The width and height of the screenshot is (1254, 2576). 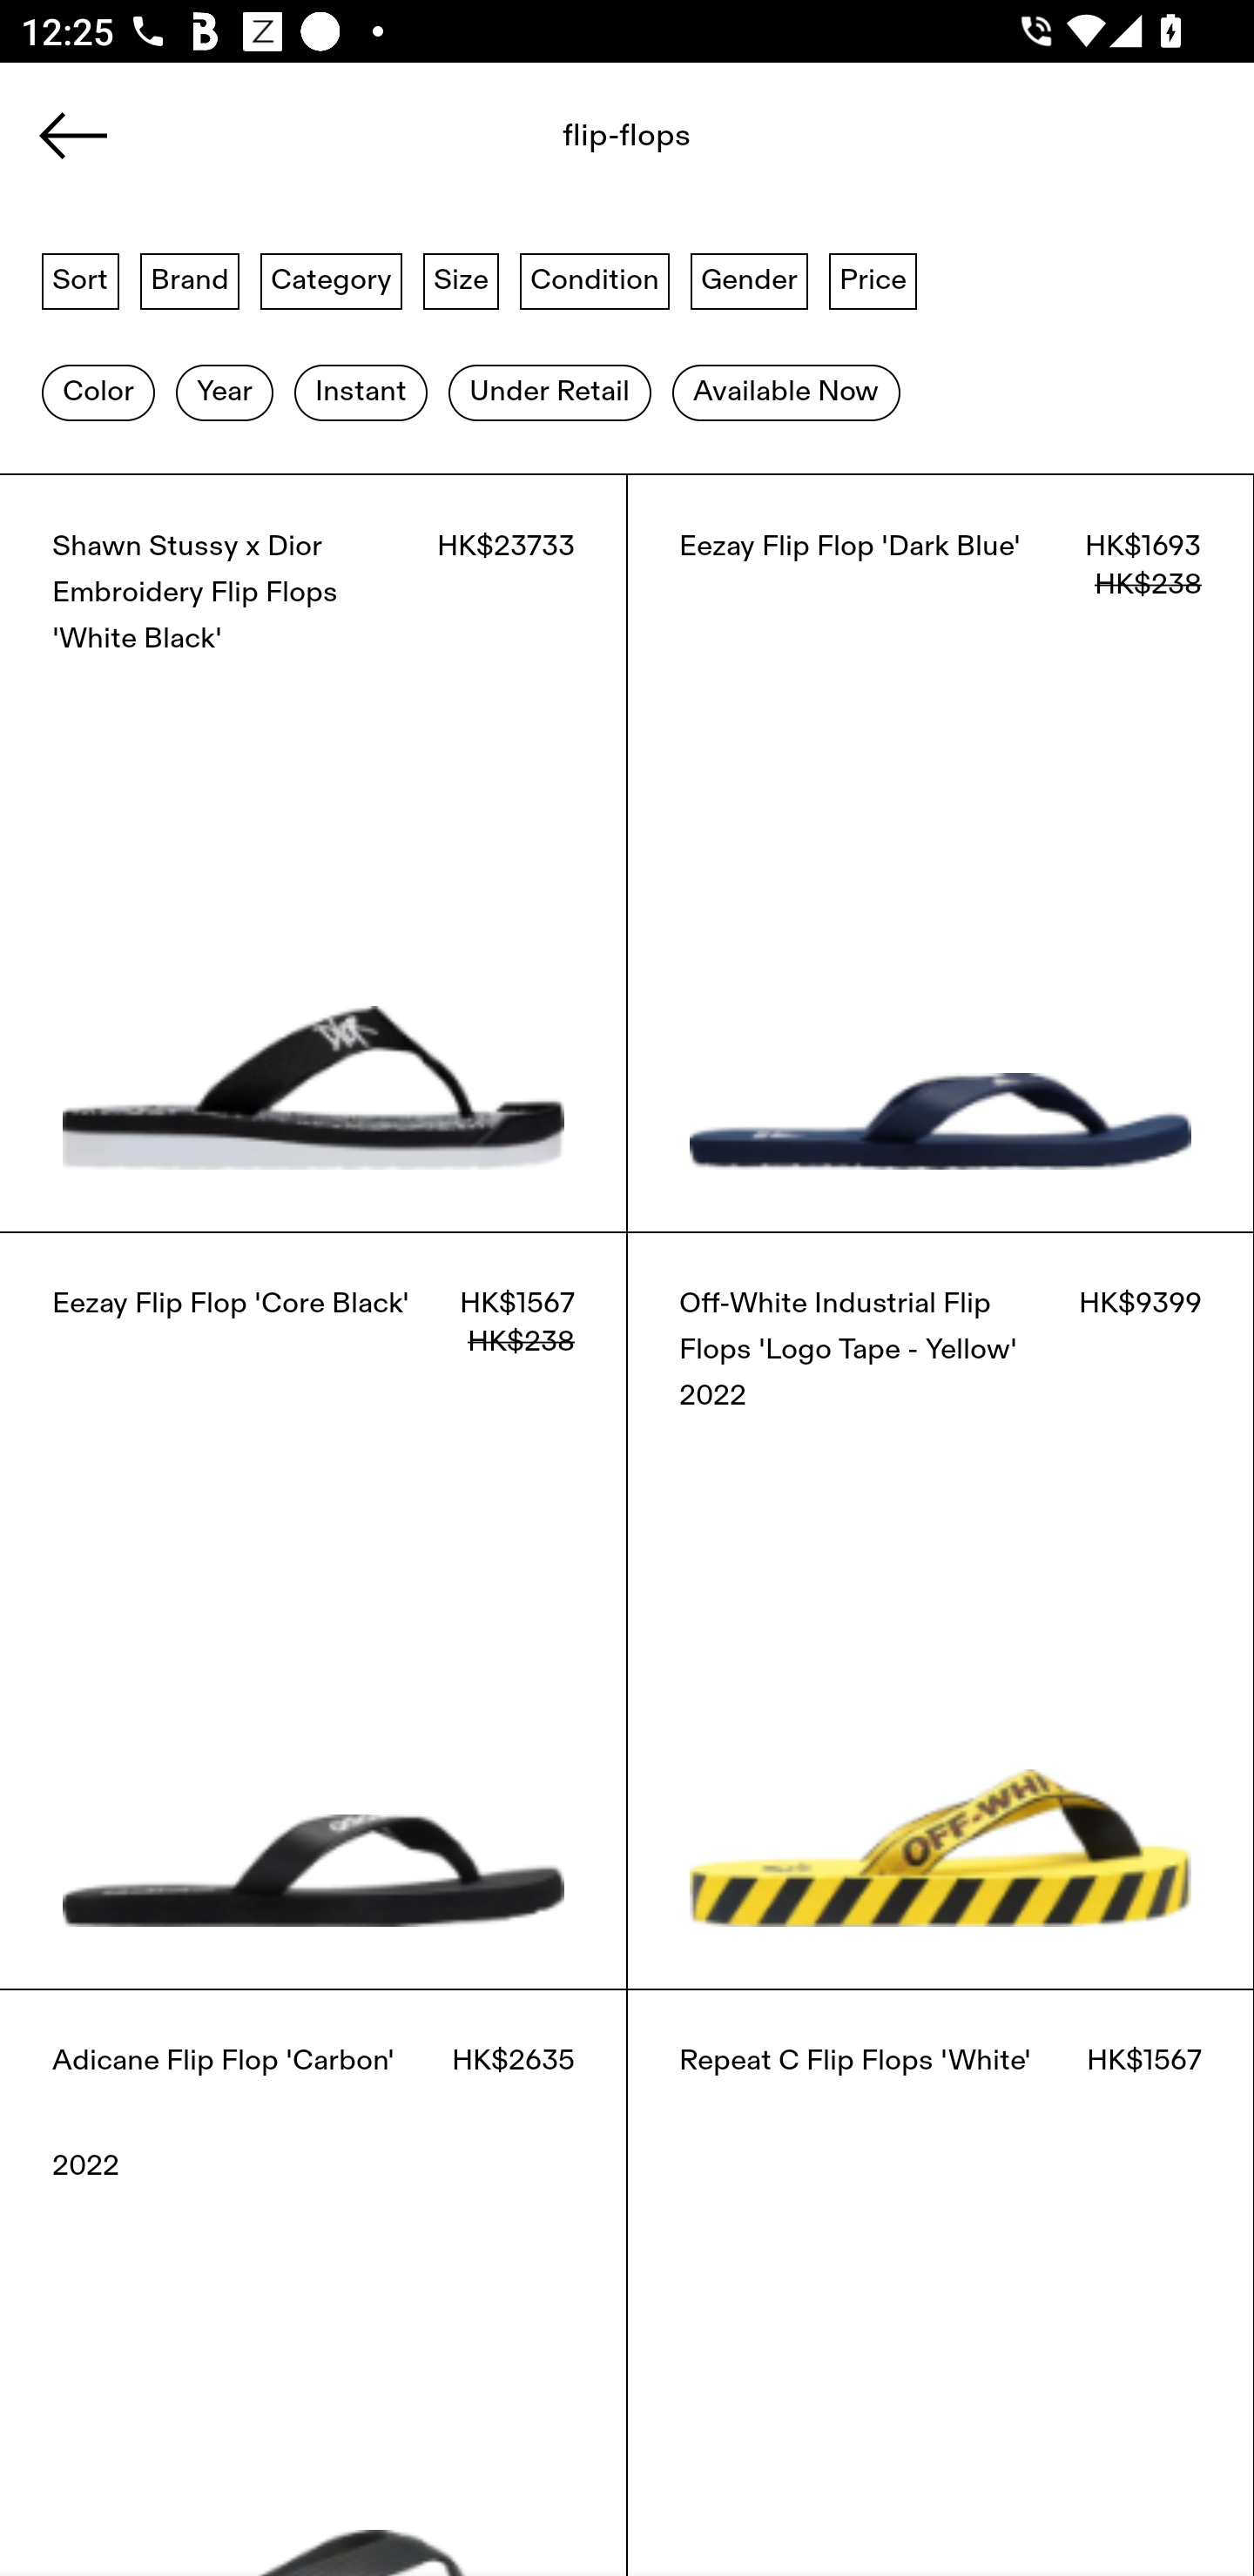 I want to click on Brand, so click(x=190, y=279).